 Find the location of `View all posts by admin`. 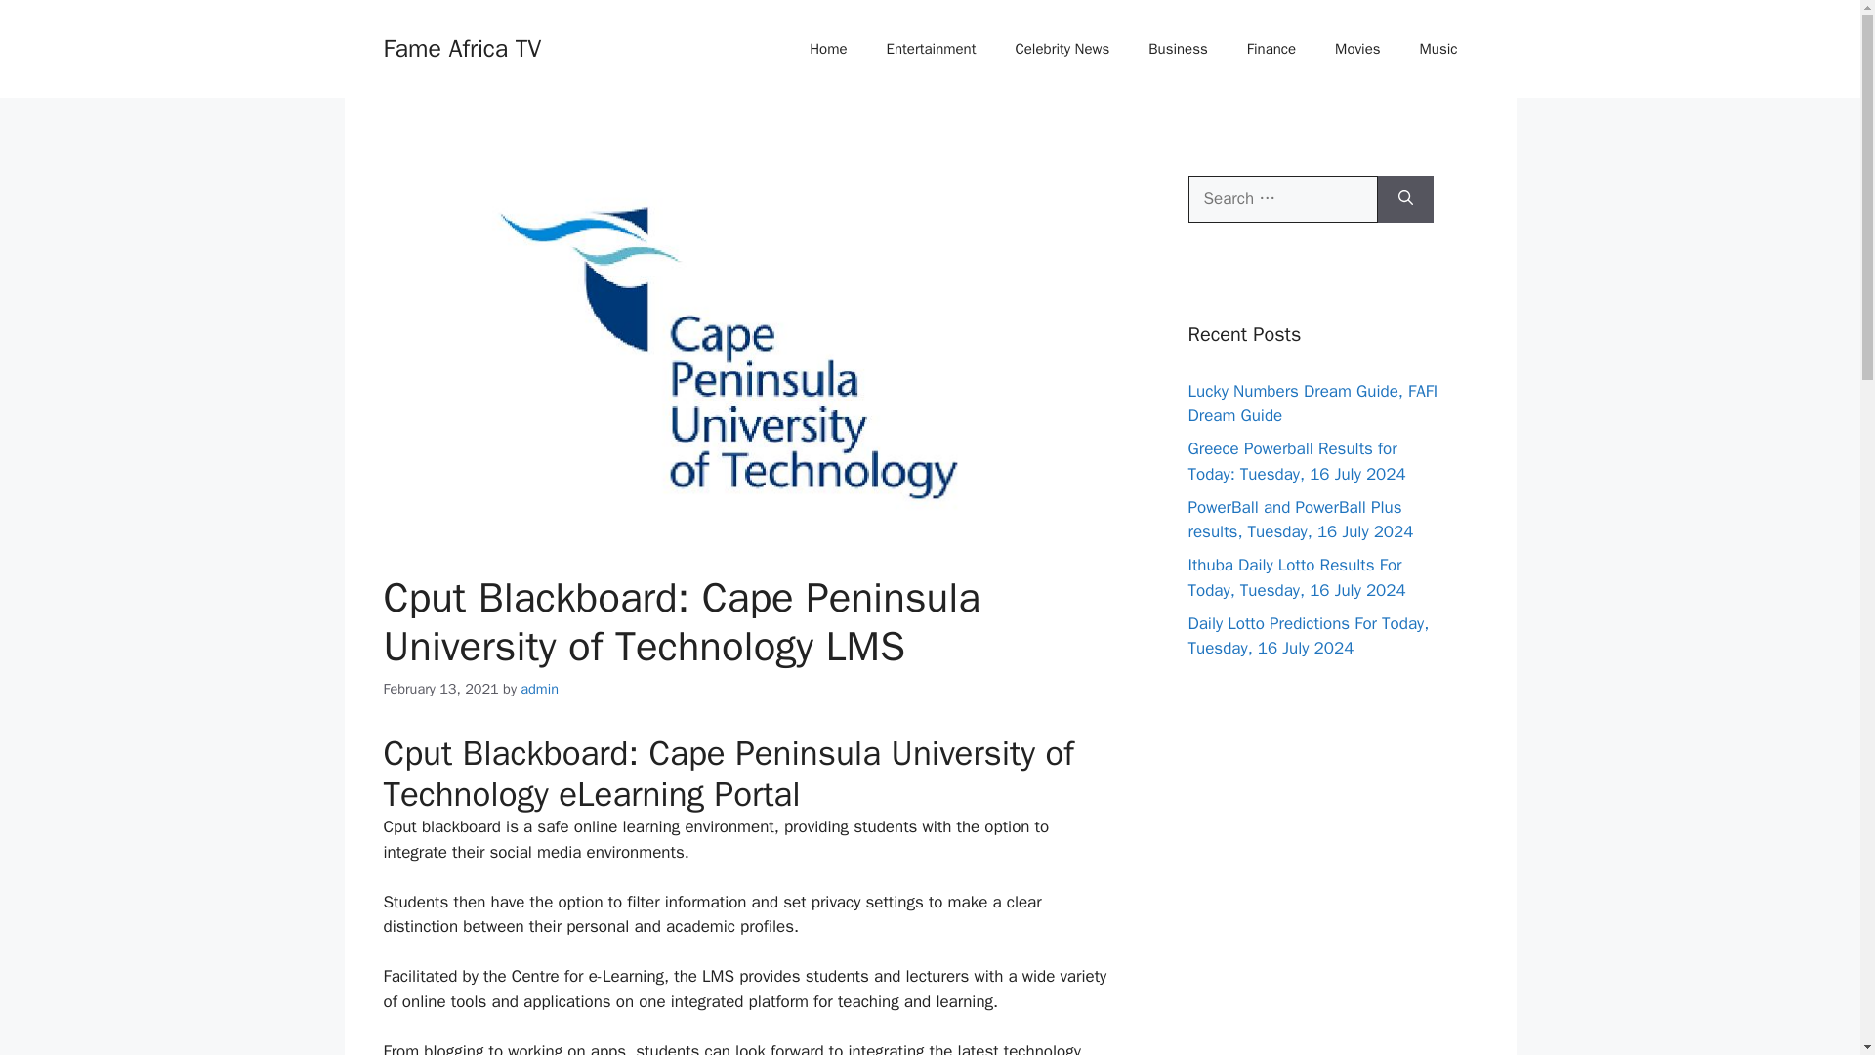

View all posts by admin is located at coordinates (539, 688).